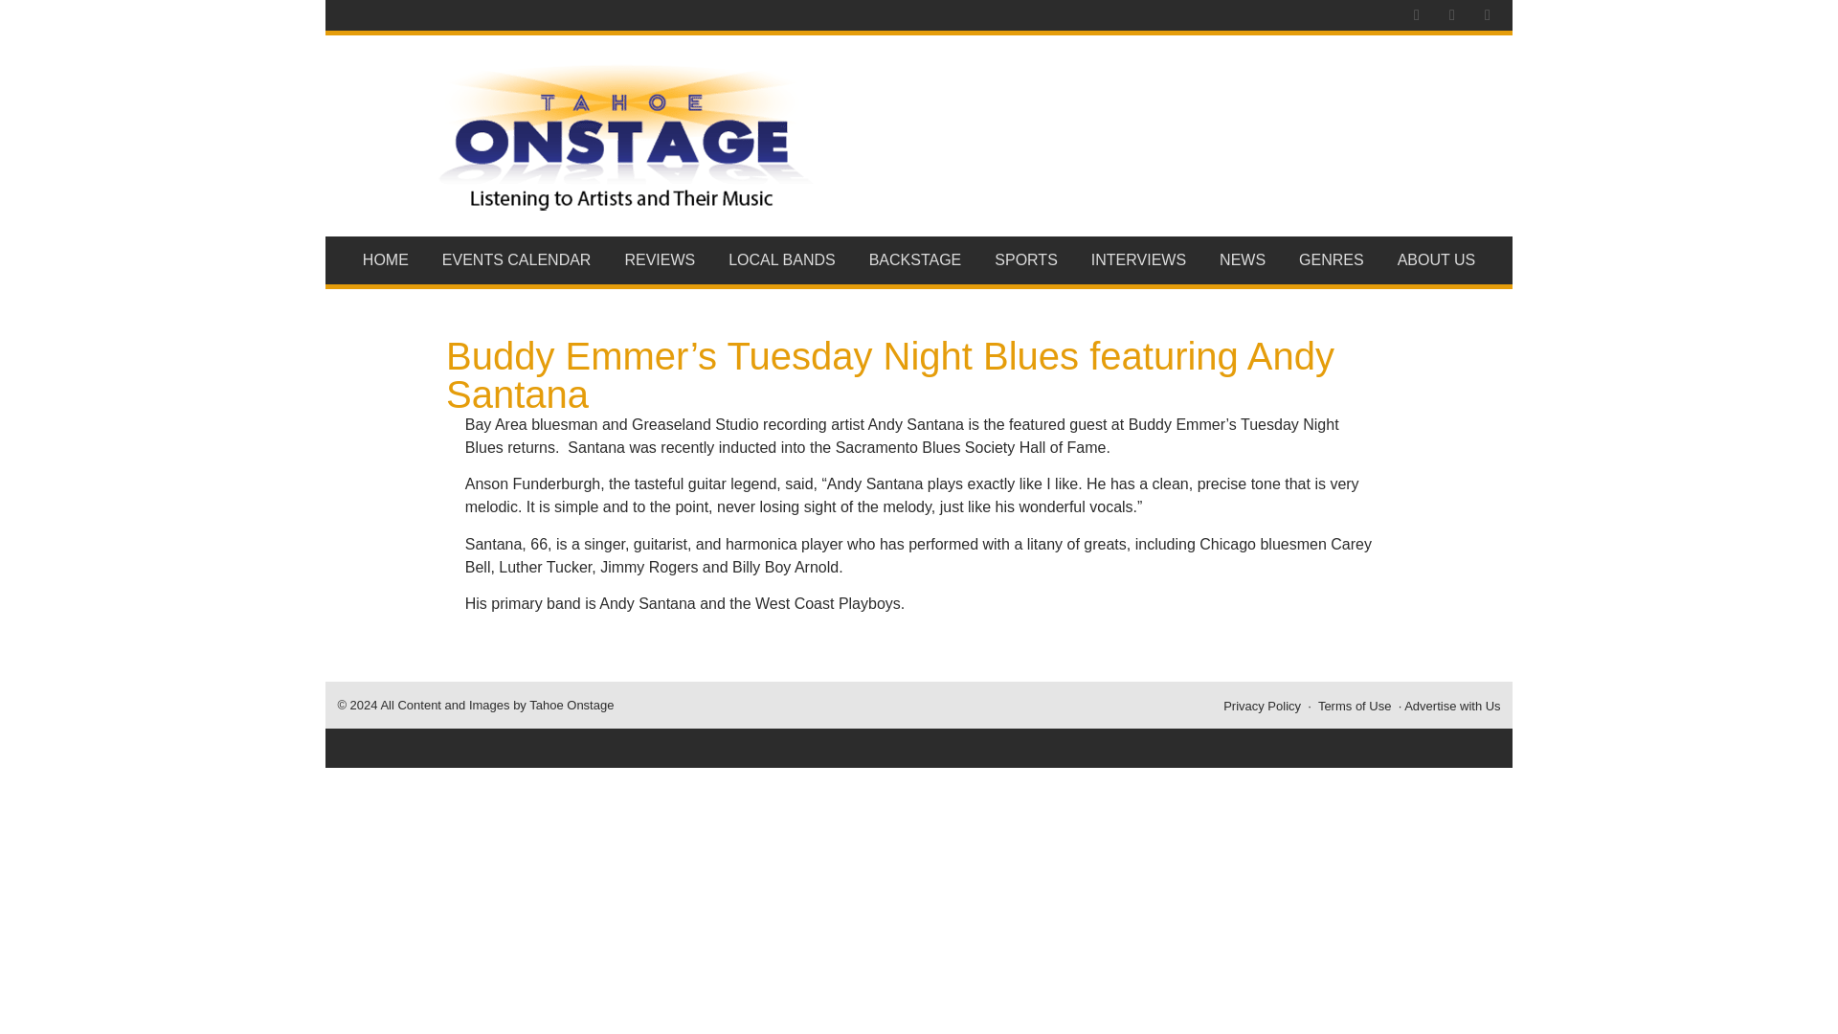 The width and height of the screenshot is (1838, 1034). Describe the element at coordinates (516, 260) in the screenshot. I see `EVENTS CALENDAR` at that location.